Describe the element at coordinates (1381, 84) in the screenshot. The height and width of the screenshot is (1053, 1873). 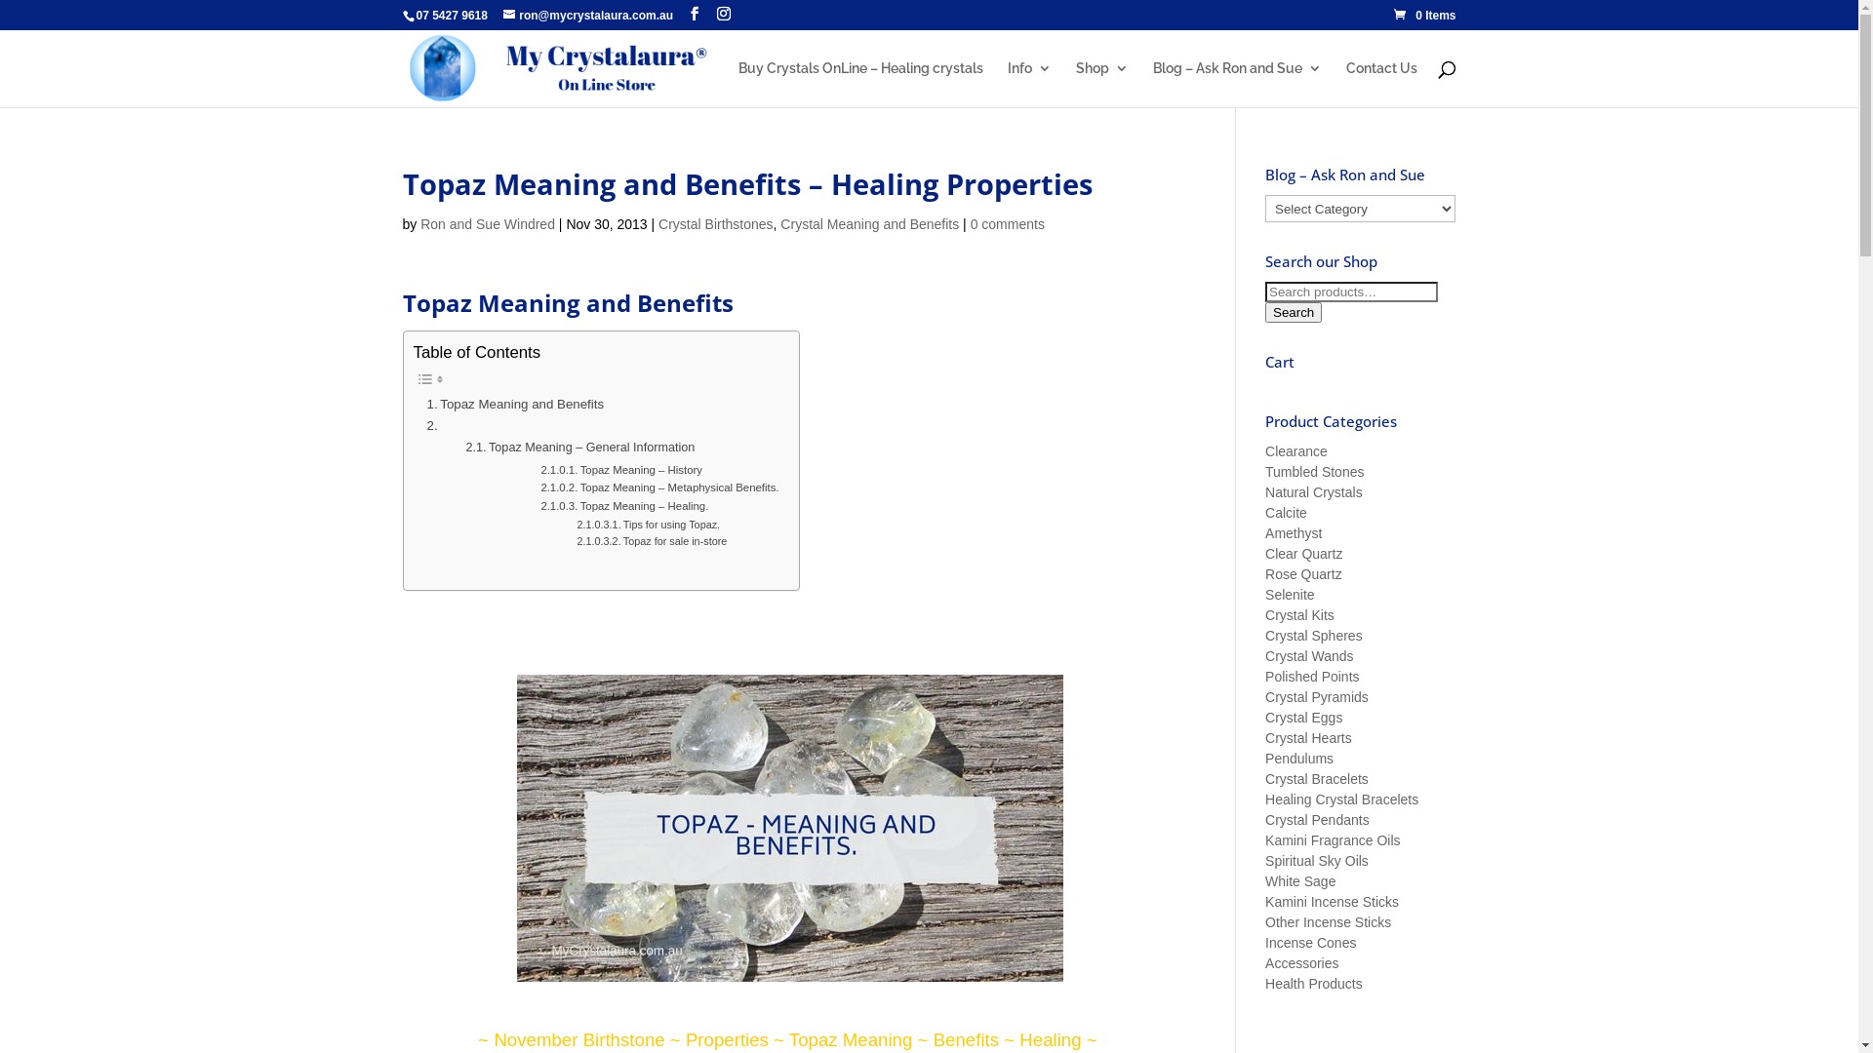
I see `Contact Us` at that location.